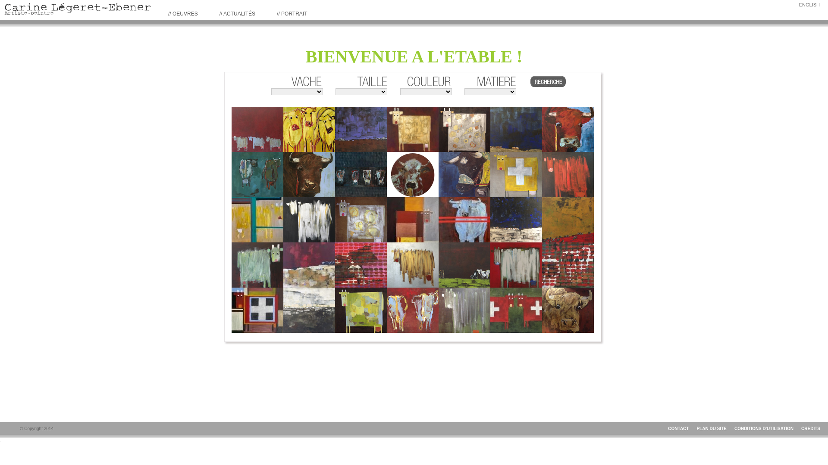  What do you see at coordinates (464, 129) in the screenshot?
I see `Silver` at bounding box center [464, 129].